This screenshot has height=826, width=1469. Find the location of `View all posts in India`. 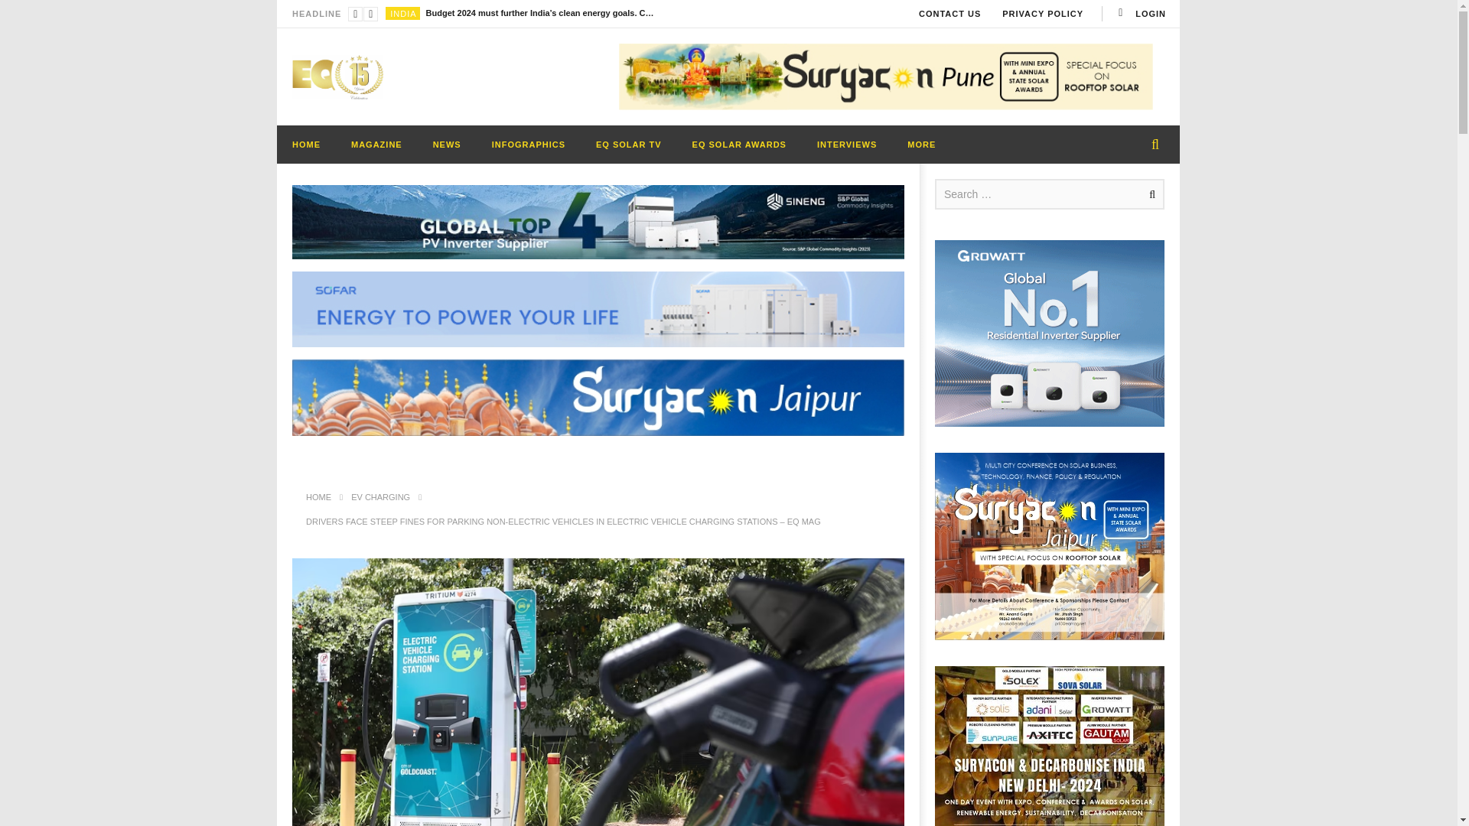

View all posts in India is located at coordinates (402, 13).